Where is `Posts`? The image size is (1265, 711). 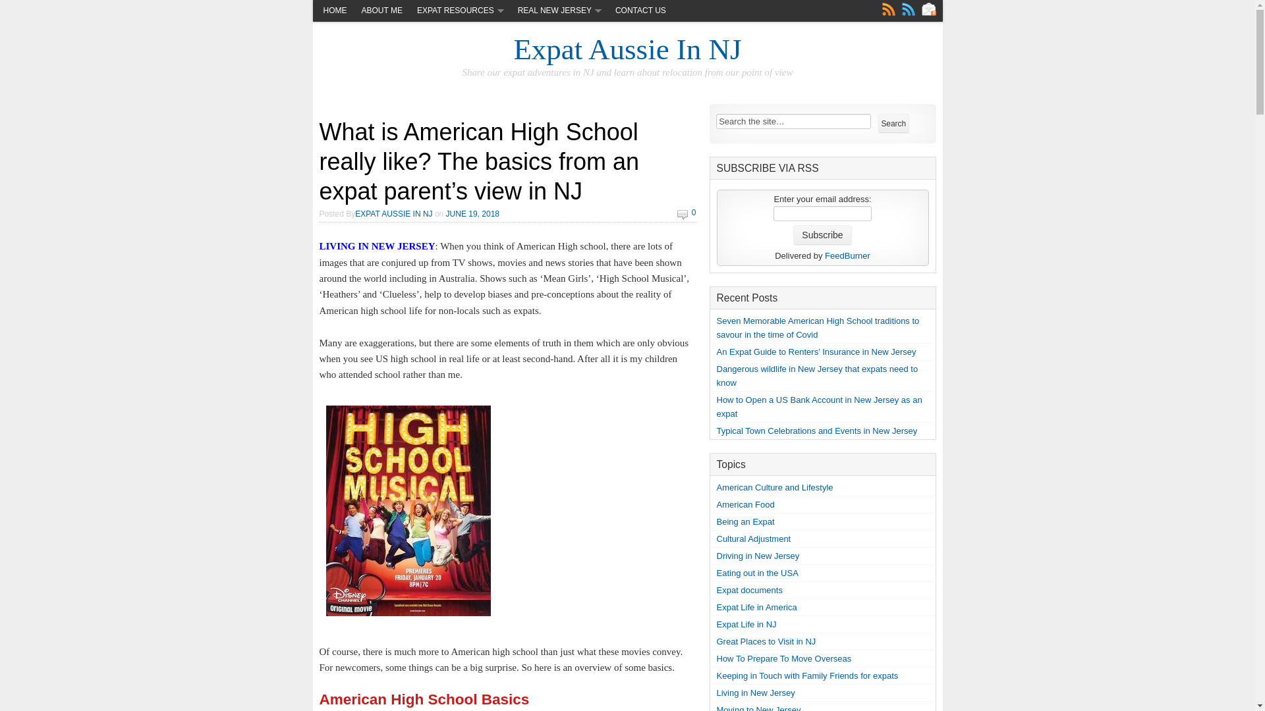
Posts is located at coordinates (888, 9).